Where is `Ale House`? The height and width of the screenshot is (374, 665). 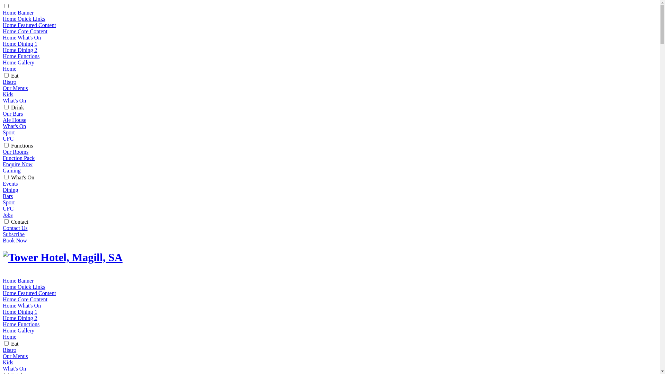 Ale House is located at coordinates (15, 120).